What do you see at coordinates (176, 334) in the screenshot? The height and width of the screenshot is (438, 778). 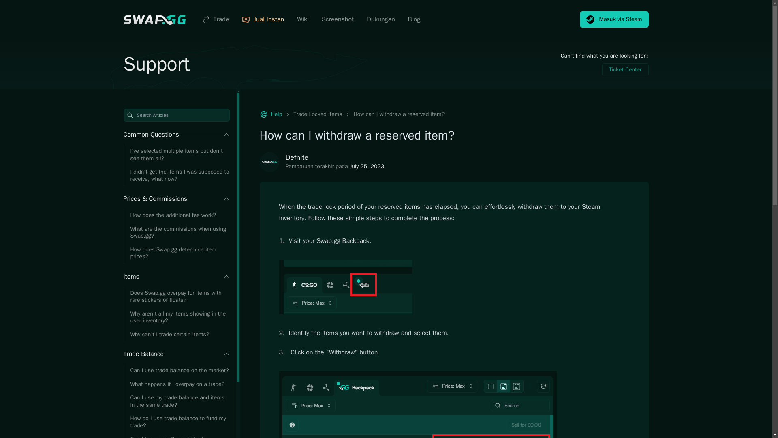 I see `Why can't I trade certain items?` at bounding box center [176, 334].